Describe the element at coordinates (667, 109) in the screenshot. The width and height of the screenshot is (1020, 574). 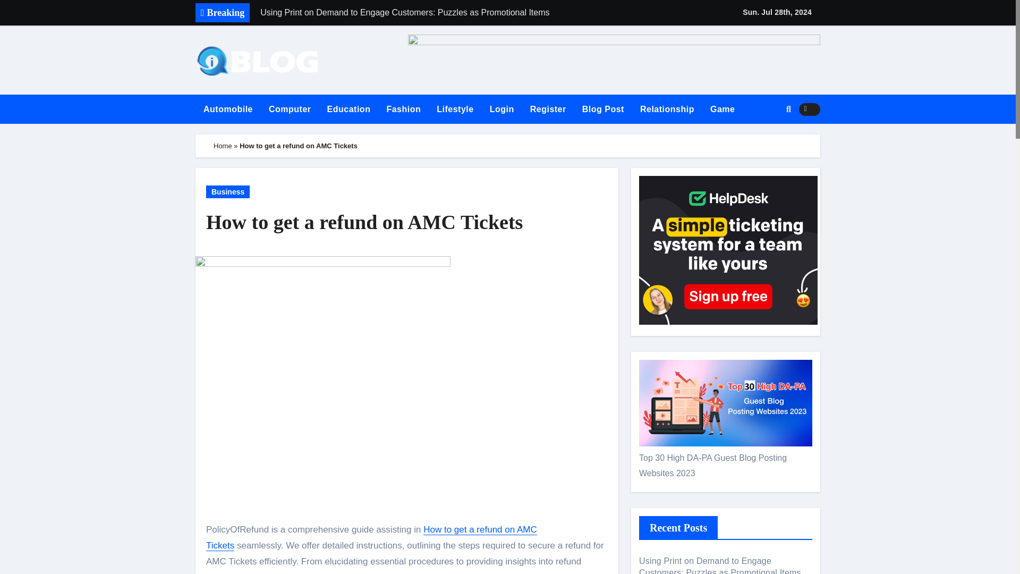
I see `Relationship` at that location.